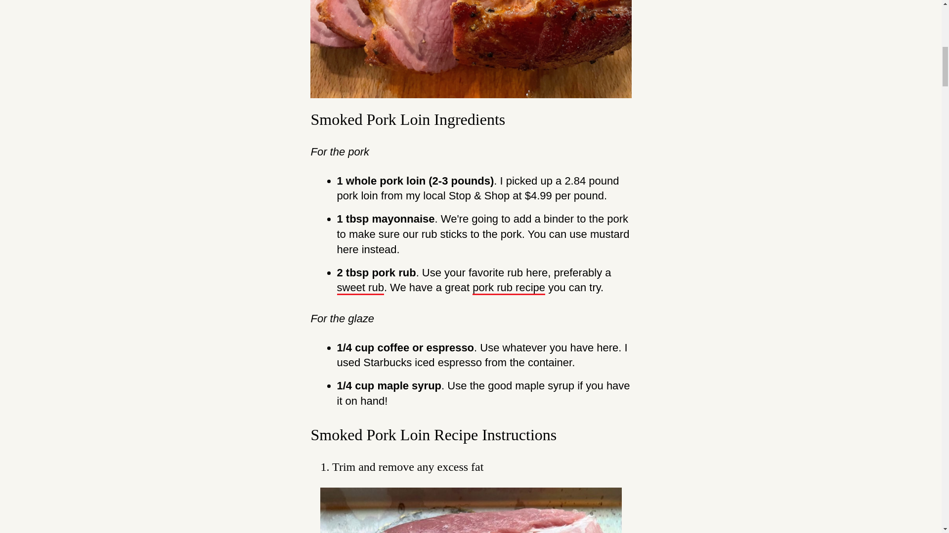  Describe the element at coordinates (509, 288) in the screenshot. I see `pork rub recipe` at that location.